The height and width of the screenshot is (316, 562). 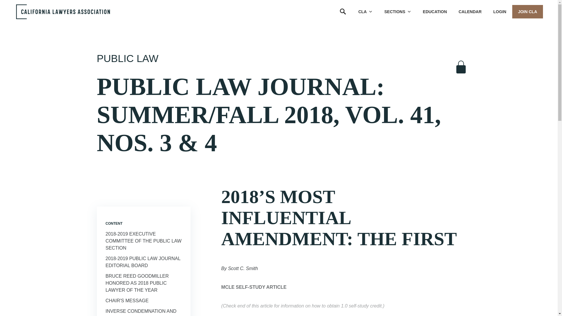 What do you see at coordinates (143, 241) in the screenshot?
I see `2018-2019 Executive Committee of the Public Law Section` at bounding box center [143, 241].